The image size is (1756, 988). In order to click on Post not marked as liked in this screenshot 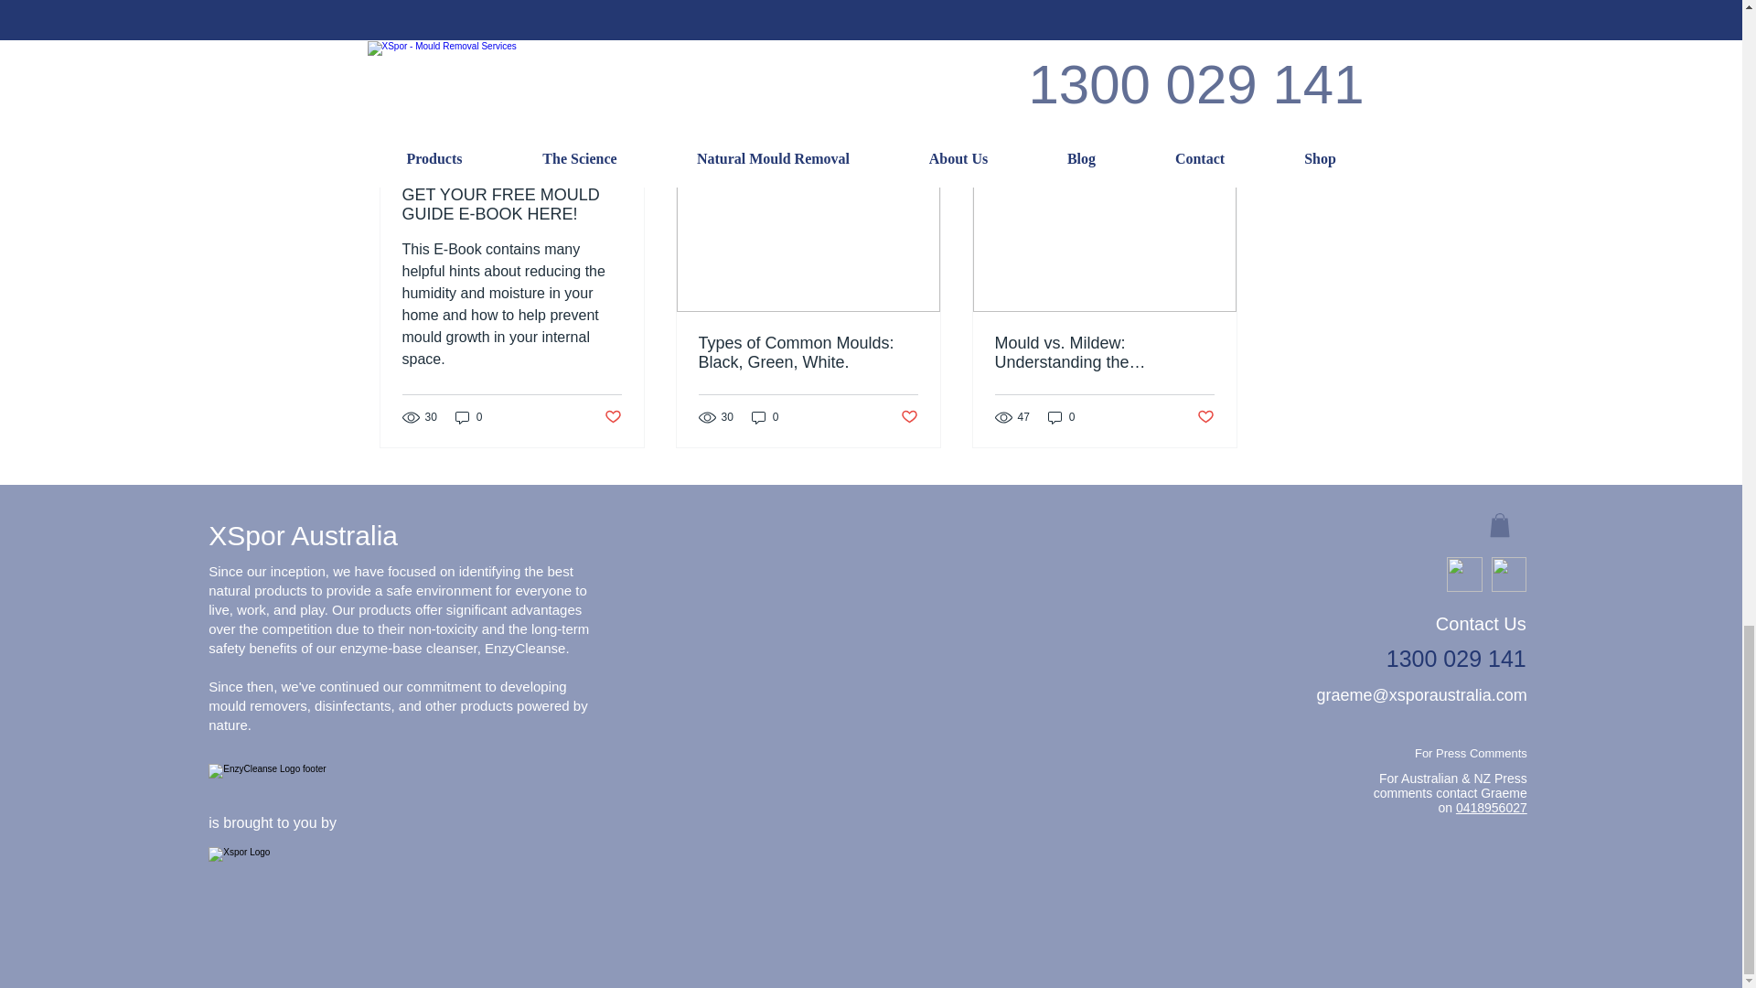, I will do `click(613, 417)`.